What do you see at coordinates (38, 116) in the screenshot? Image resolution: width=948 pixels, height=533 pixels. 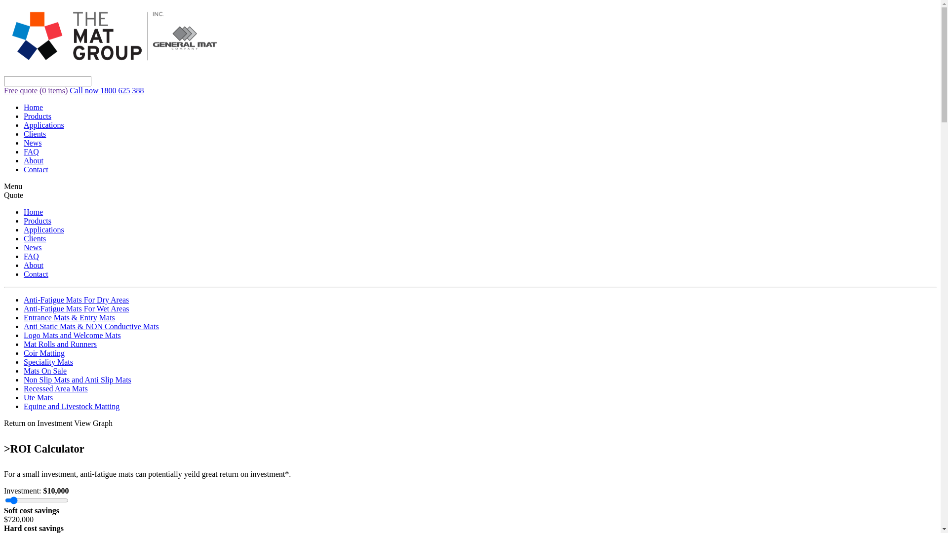 I see `Products` at bounding box center [38, 116].